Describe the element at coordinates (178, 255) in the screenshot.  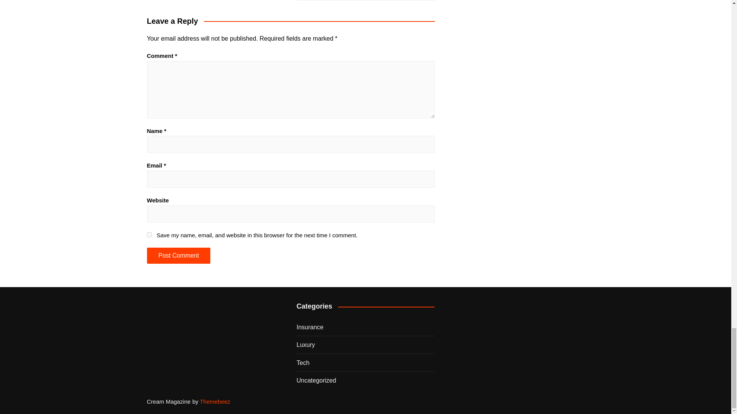
I see `Post Comment` at that location.